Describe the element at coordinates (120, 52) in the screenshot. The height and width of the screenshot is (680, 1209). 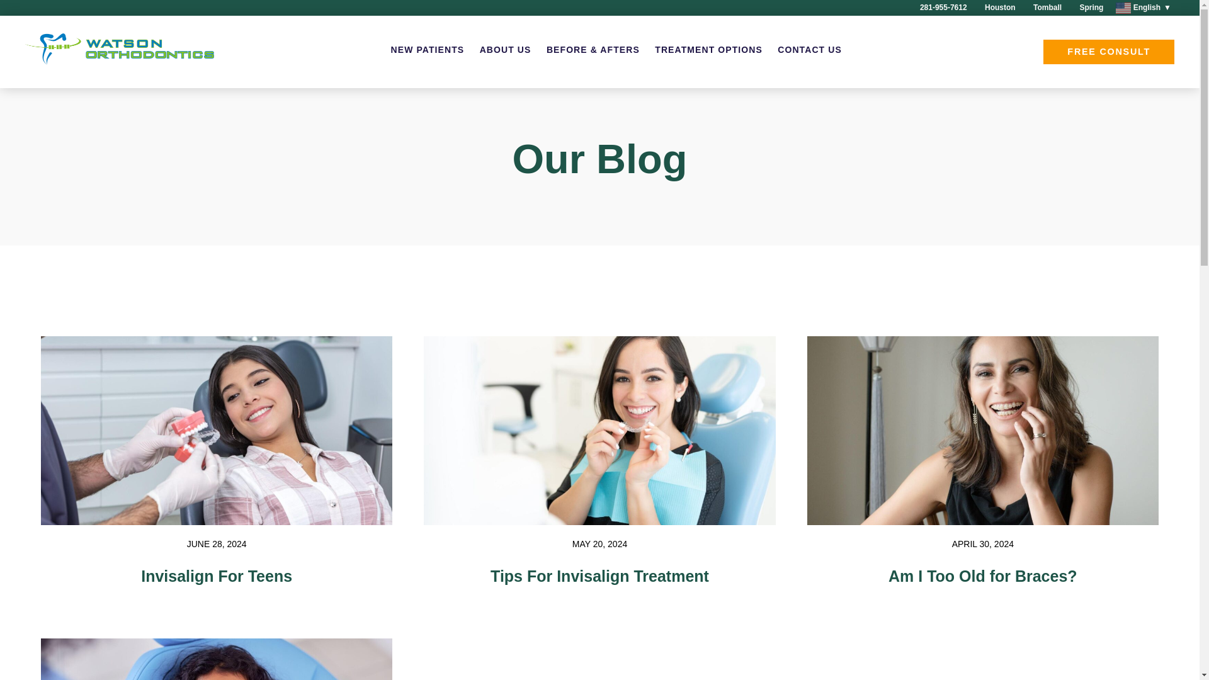
I see `Logo` at that location.